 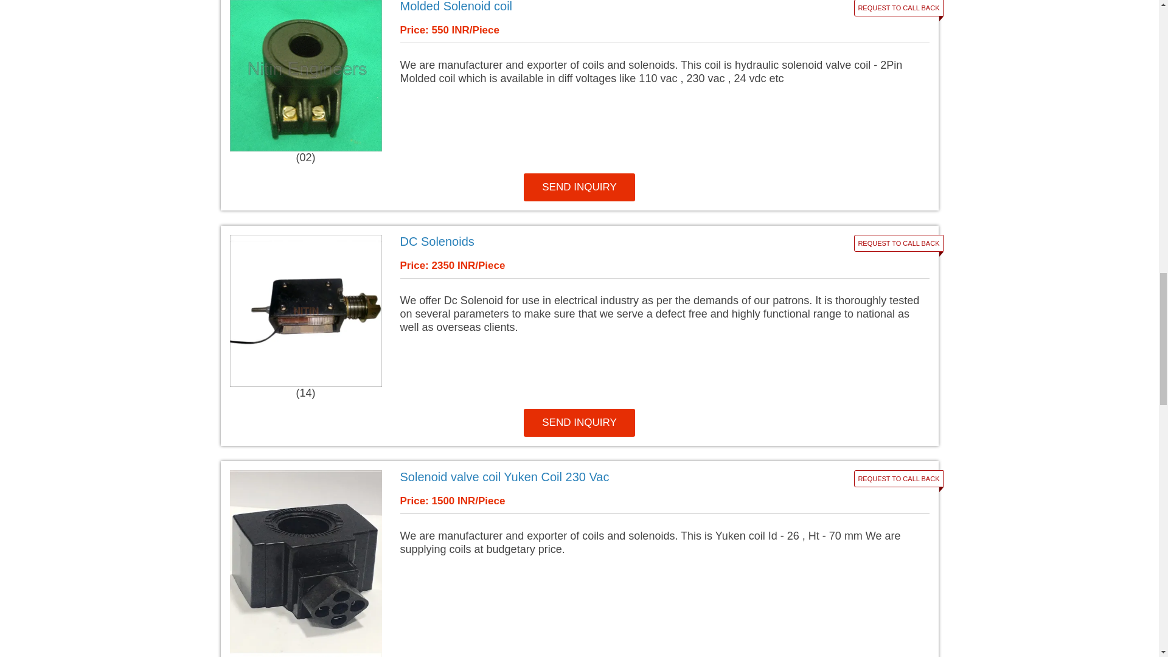 What do you see at coordinates (575, 6) in the screenshot?
I see `Molded Solenoid coil` at bounding box center [575, 6].